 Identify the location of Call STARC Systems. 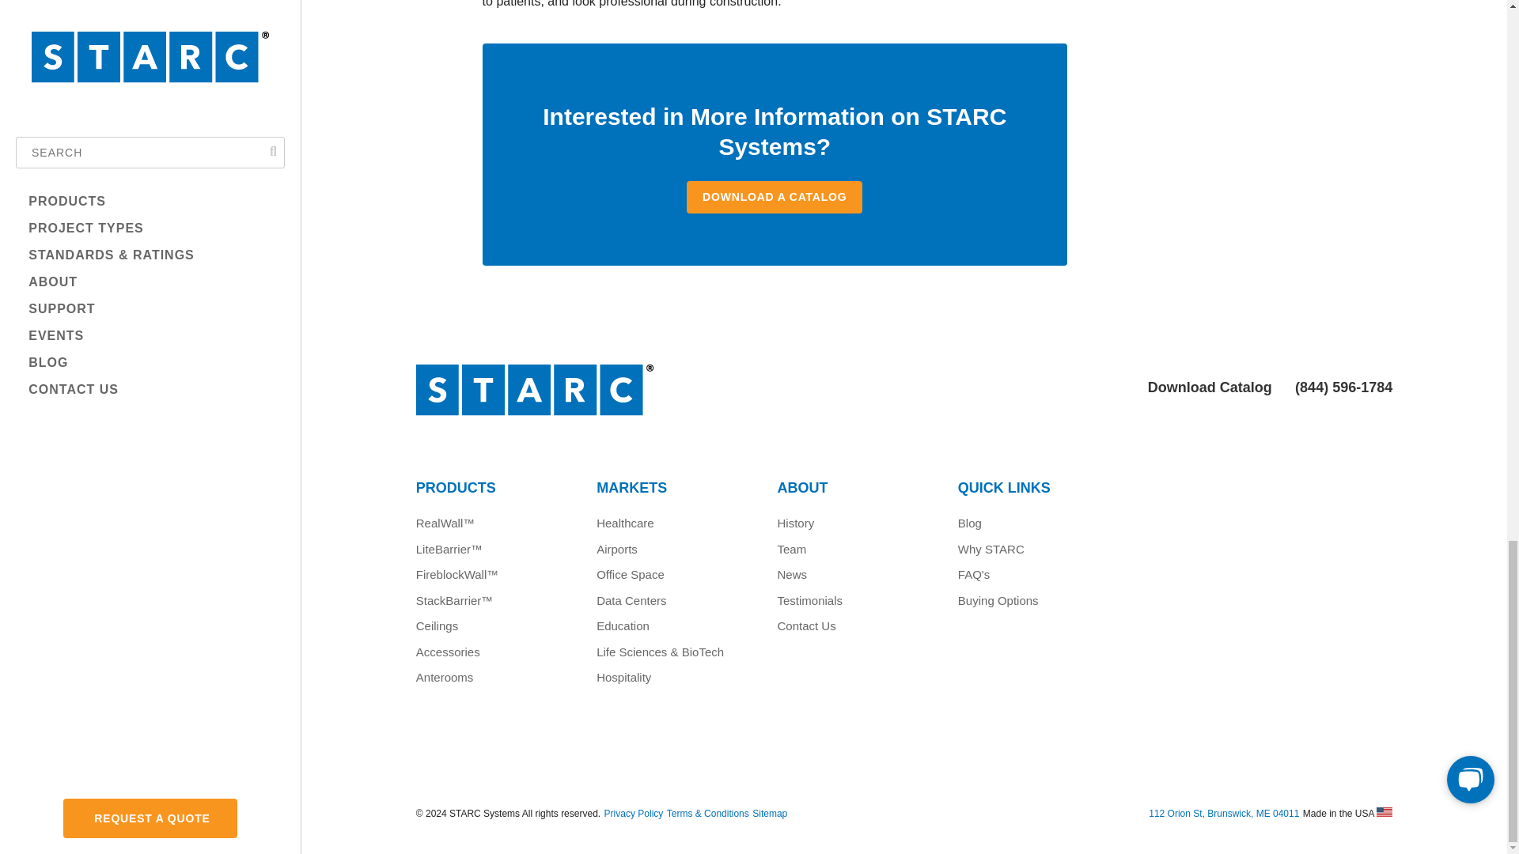
(1342, 387).